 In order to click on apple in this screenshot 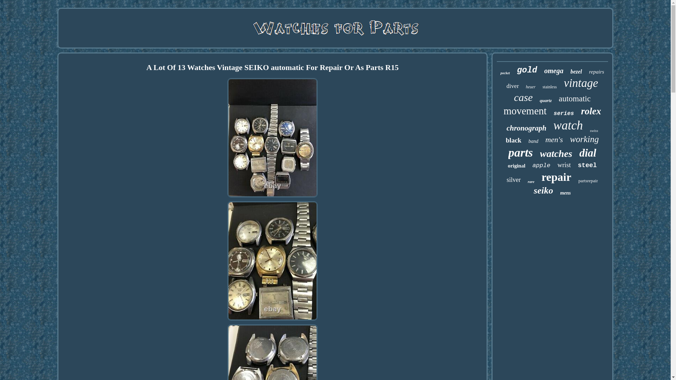, I will do `click(541, 165)`.